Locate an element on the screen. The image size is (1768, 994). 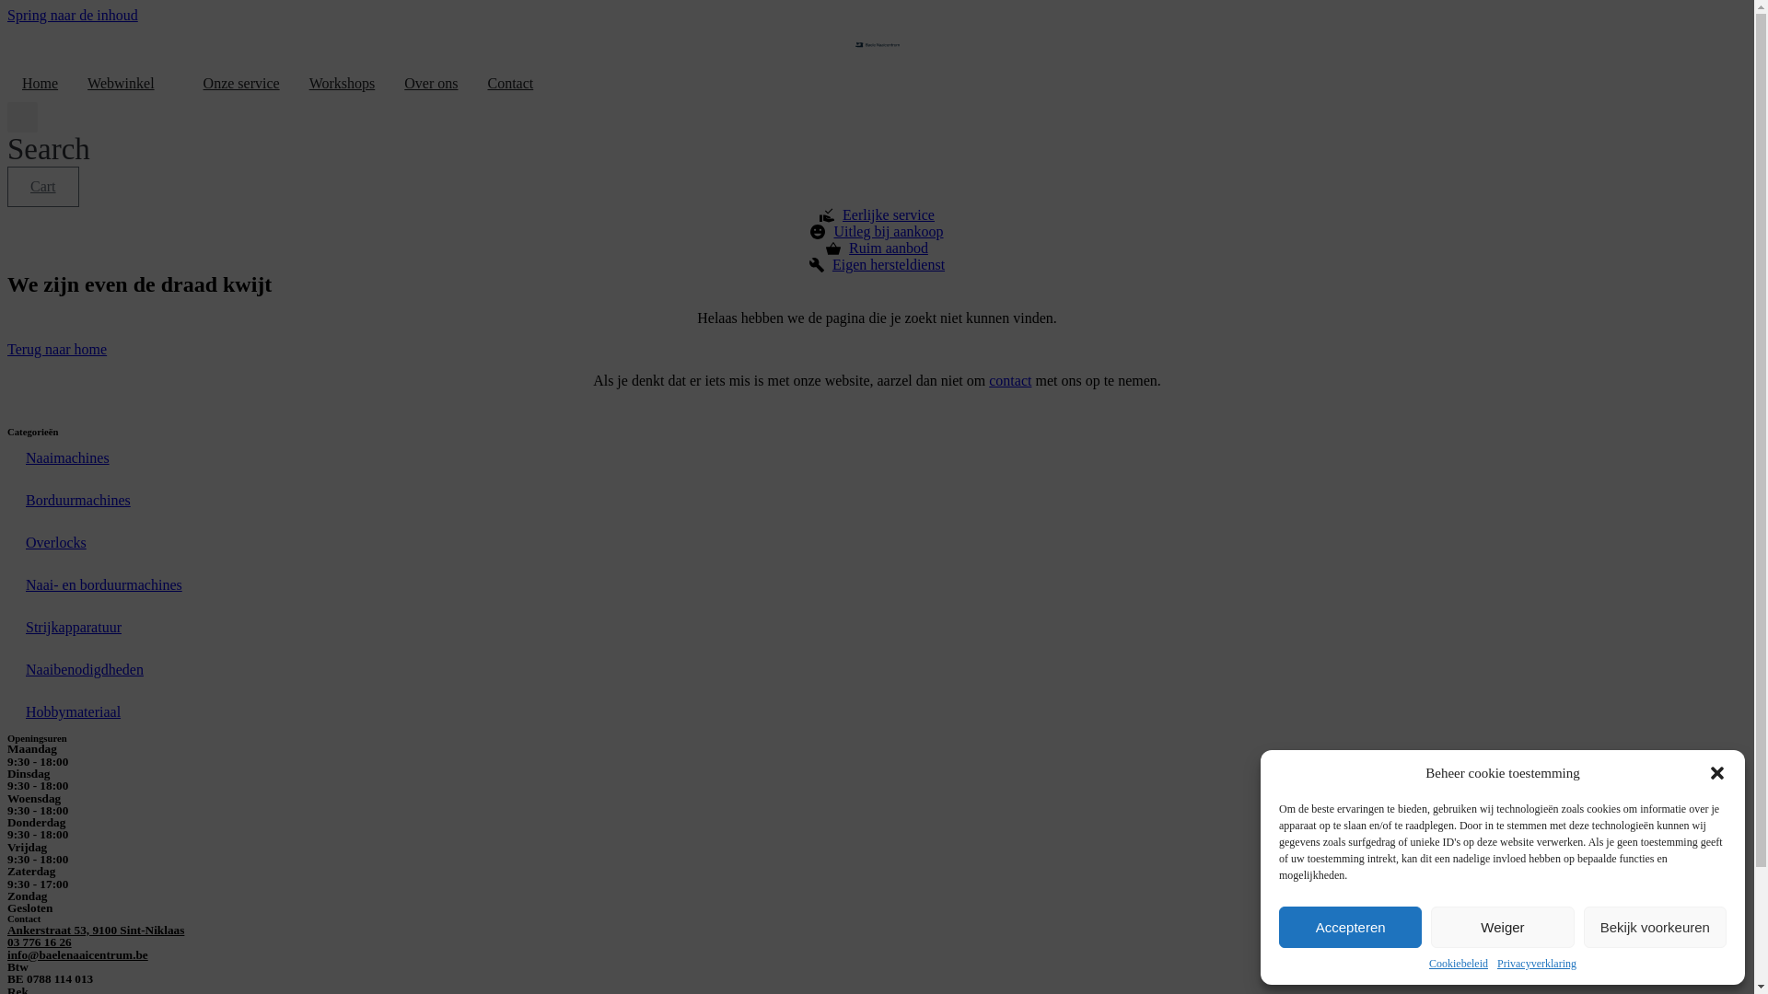
Naaimachines is located at coordinates (877, 458).